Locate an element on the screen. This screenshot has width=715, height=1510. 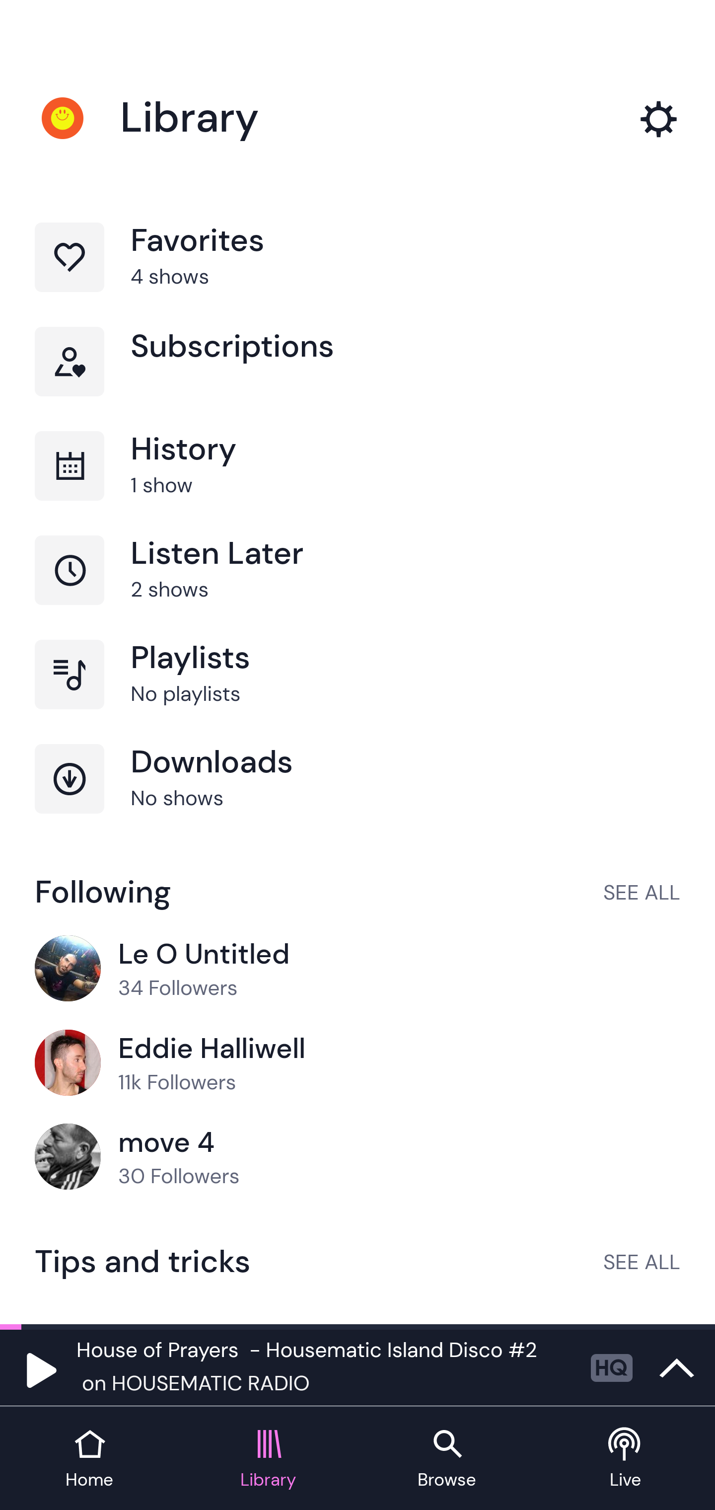
Live tab Live is located at coordinates (626, 1459).